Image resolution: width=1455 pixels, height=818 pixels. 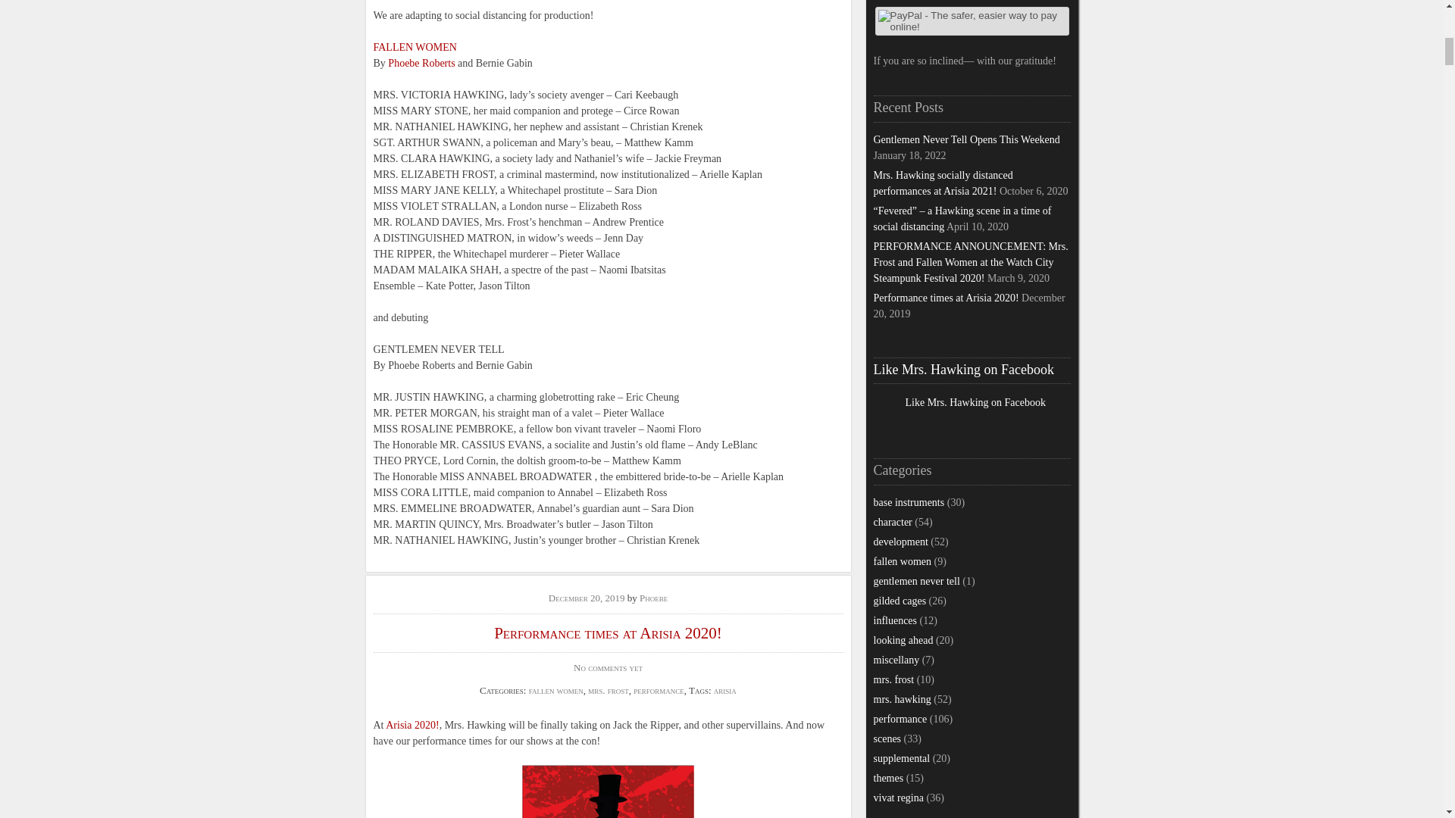 What do you see at coordinates (653, 598) in the screenshot?
I see `Phoebe` at bounding box center [653, 598].